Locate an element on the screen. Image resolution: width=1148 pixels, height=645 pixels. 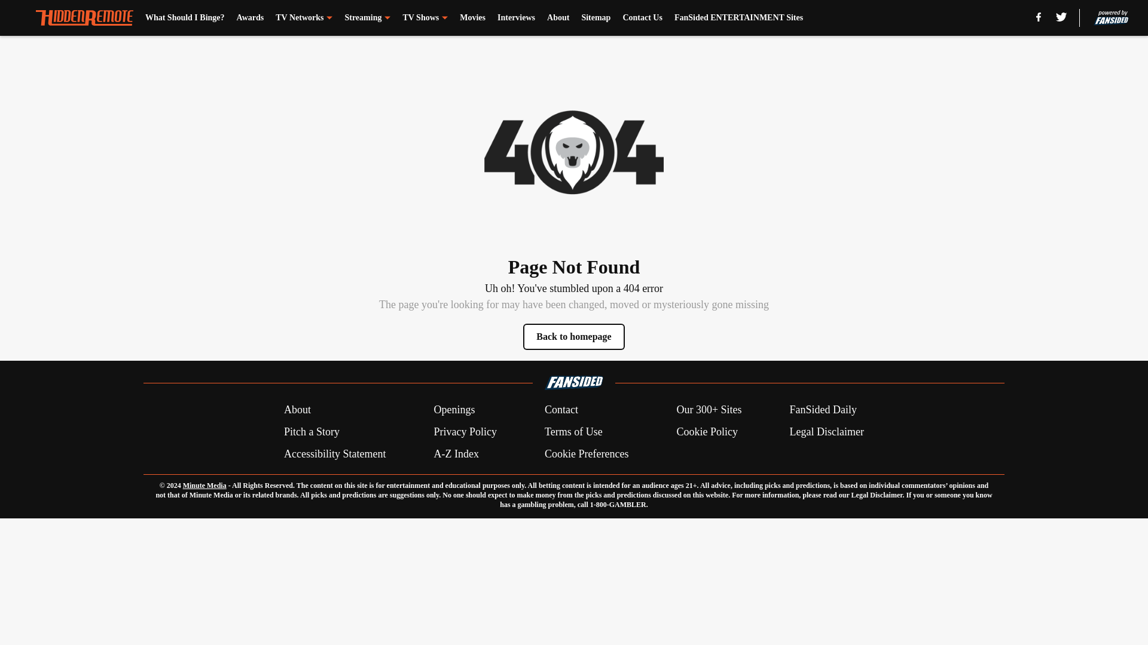
Error image is located at coordinates (574, 152).